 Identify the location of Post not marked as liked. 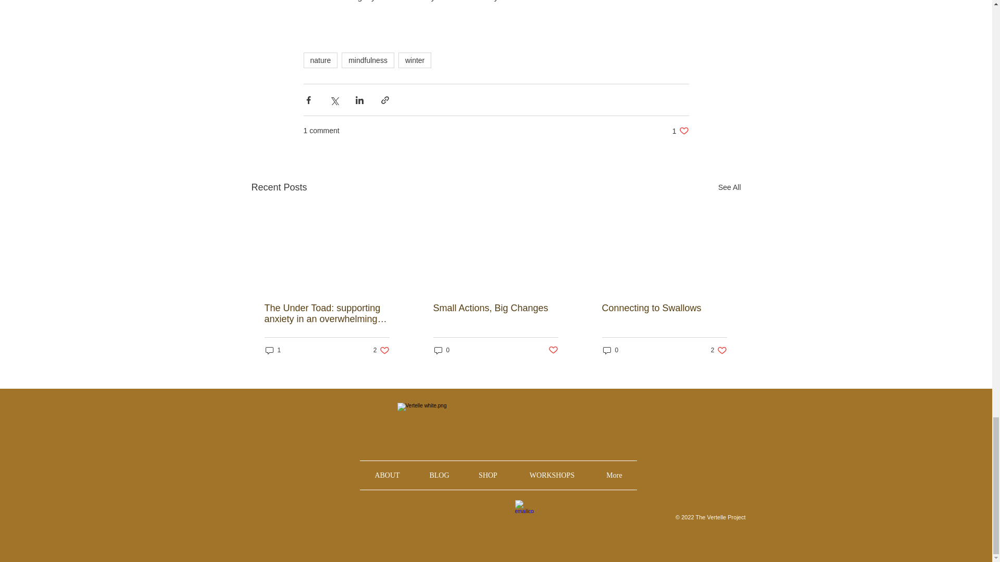
(552, 475).